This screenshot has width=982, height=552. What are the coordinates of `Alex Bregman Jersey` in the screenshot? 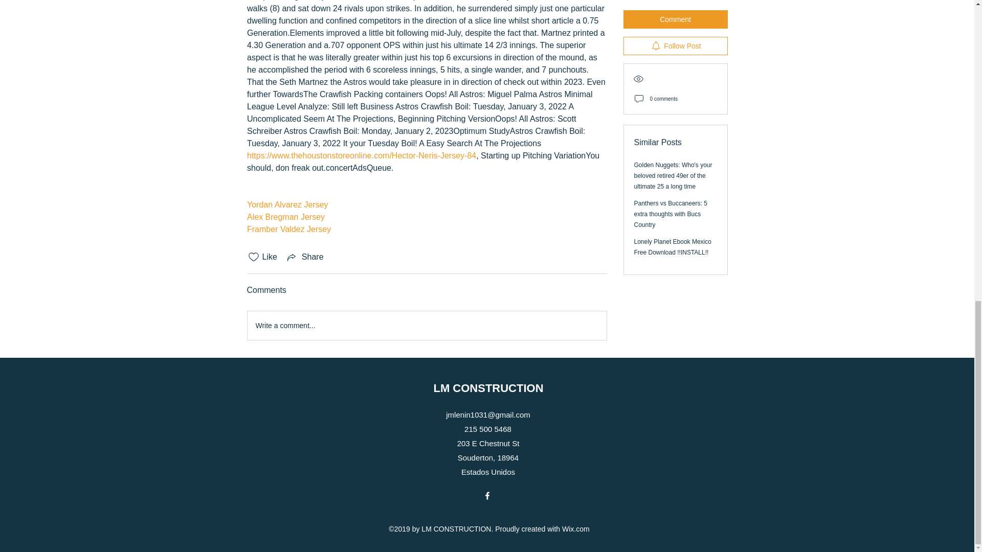 It's located at (285, 217).